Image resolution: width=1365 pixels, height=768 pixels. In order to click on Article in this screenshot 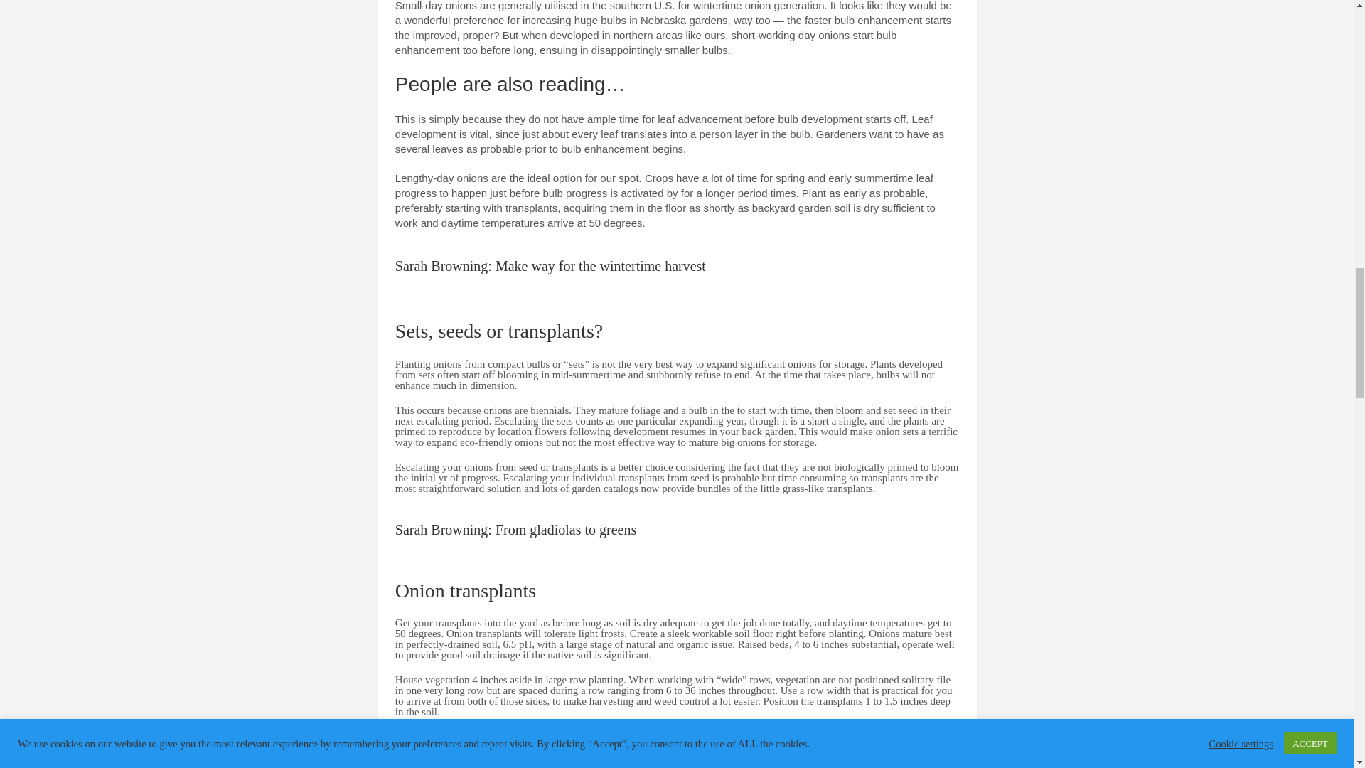, I will do `click(550, 259)`.